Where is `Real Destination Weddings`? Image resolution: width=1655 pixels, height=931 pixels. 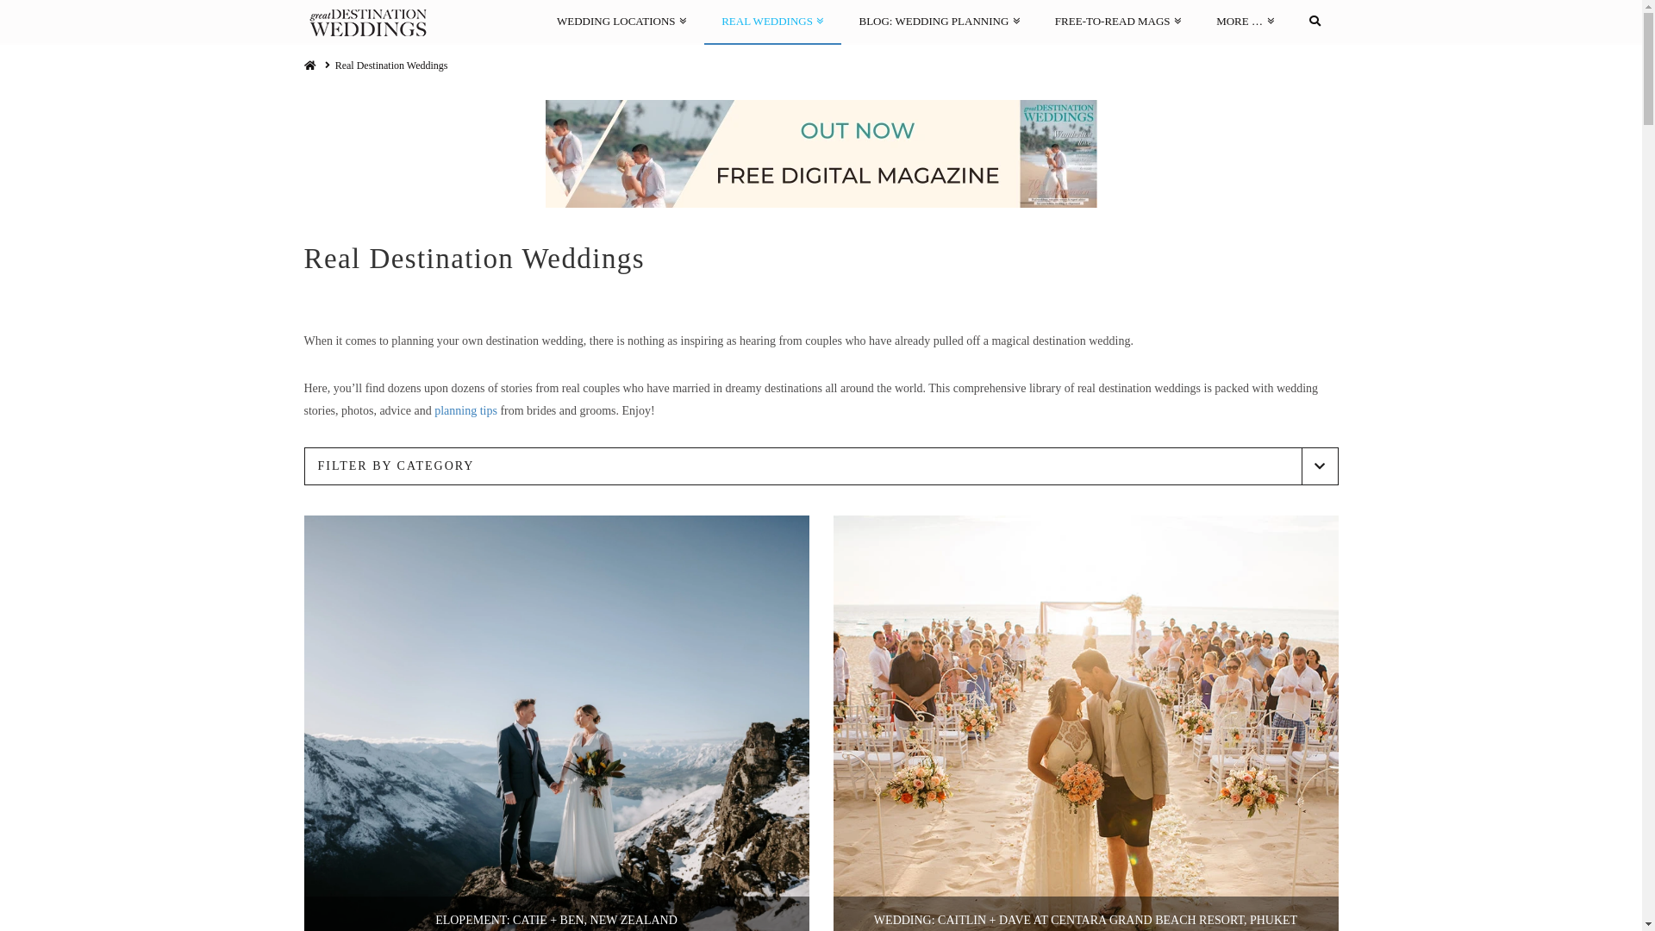 Real Destination Weddings is located at coordinates (391, 66).